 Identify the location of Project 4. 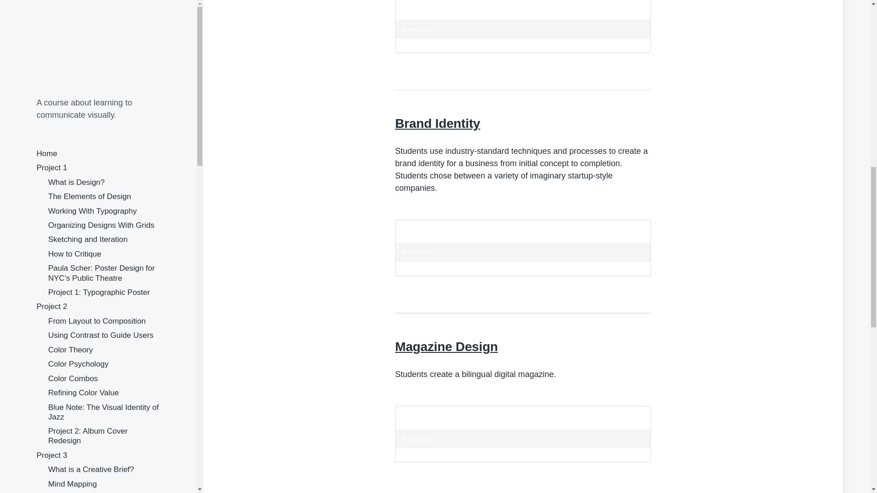
(52, 82).